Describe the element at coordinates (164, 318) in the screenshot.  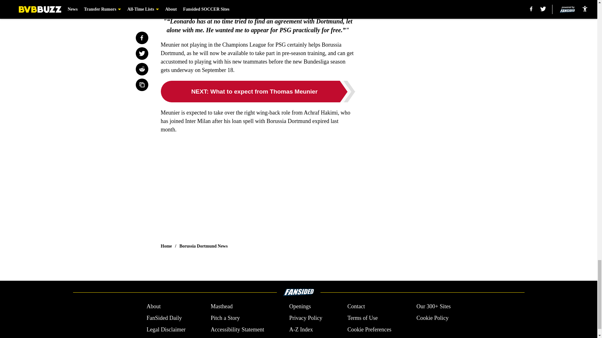
I see `FanSided Daily` at that location.